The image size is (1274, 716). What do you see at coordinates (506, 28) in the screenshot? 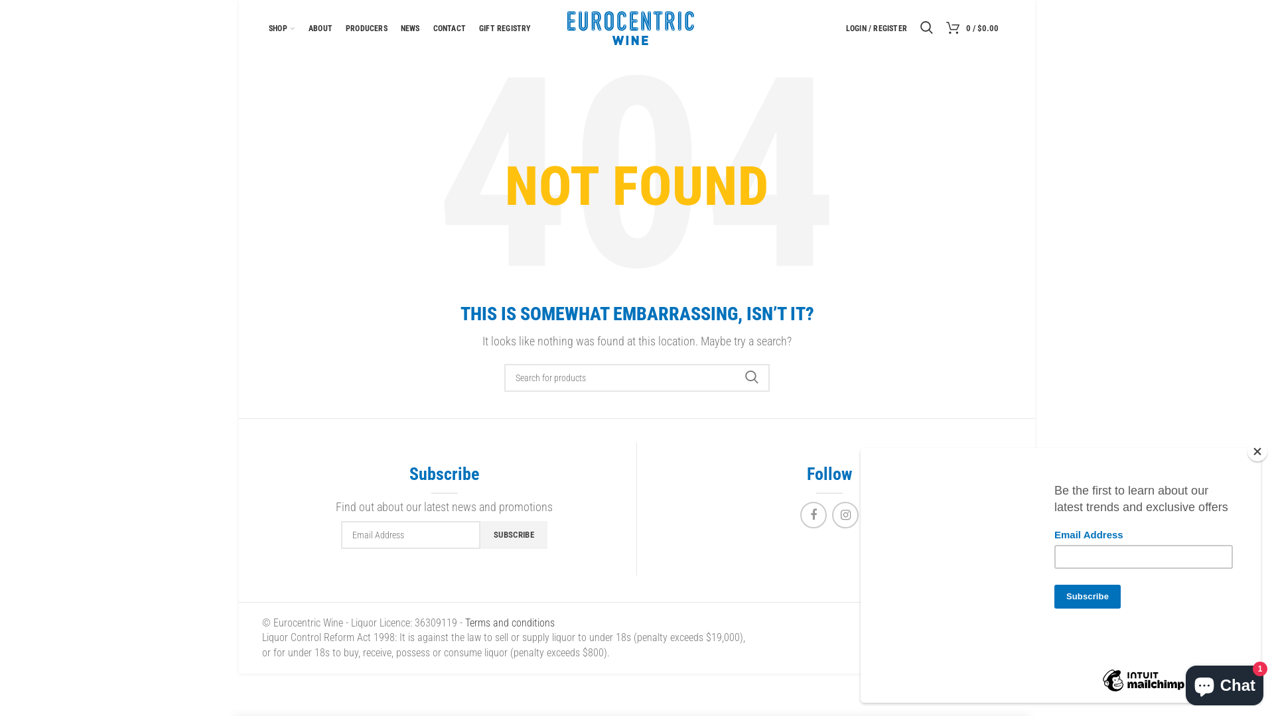
I see `GIFT REGISTRY` at bounding box center [506, 28].